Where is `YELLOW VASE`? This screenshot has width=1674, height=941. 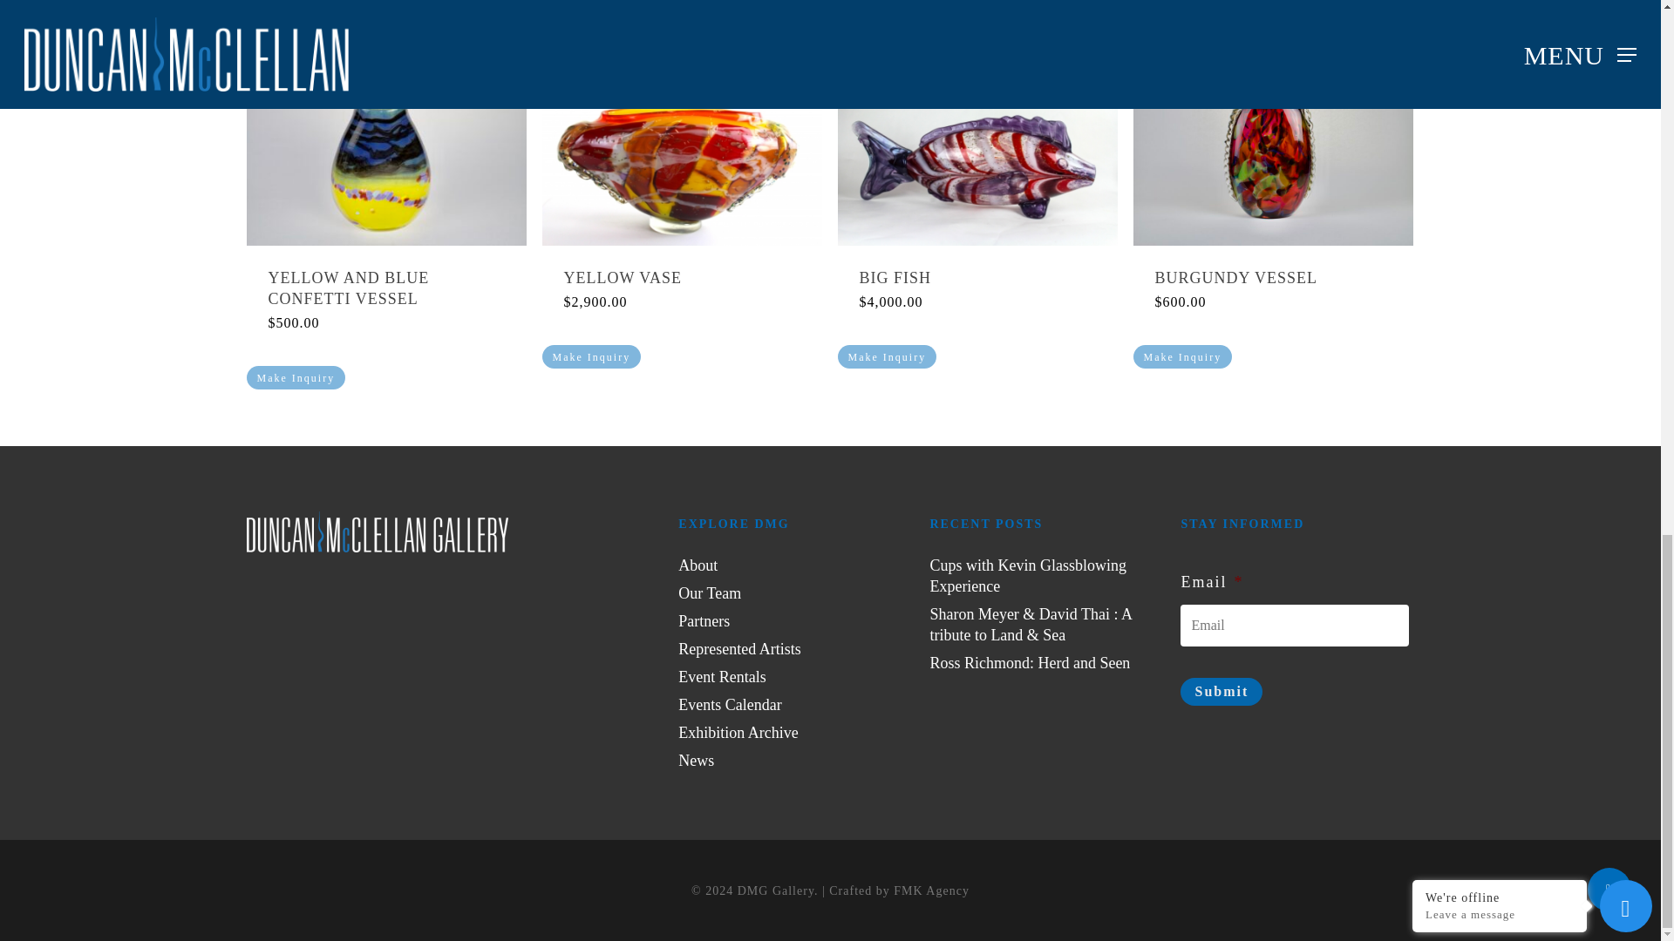
YELLOW VASE is located at coordinates (681, 278).